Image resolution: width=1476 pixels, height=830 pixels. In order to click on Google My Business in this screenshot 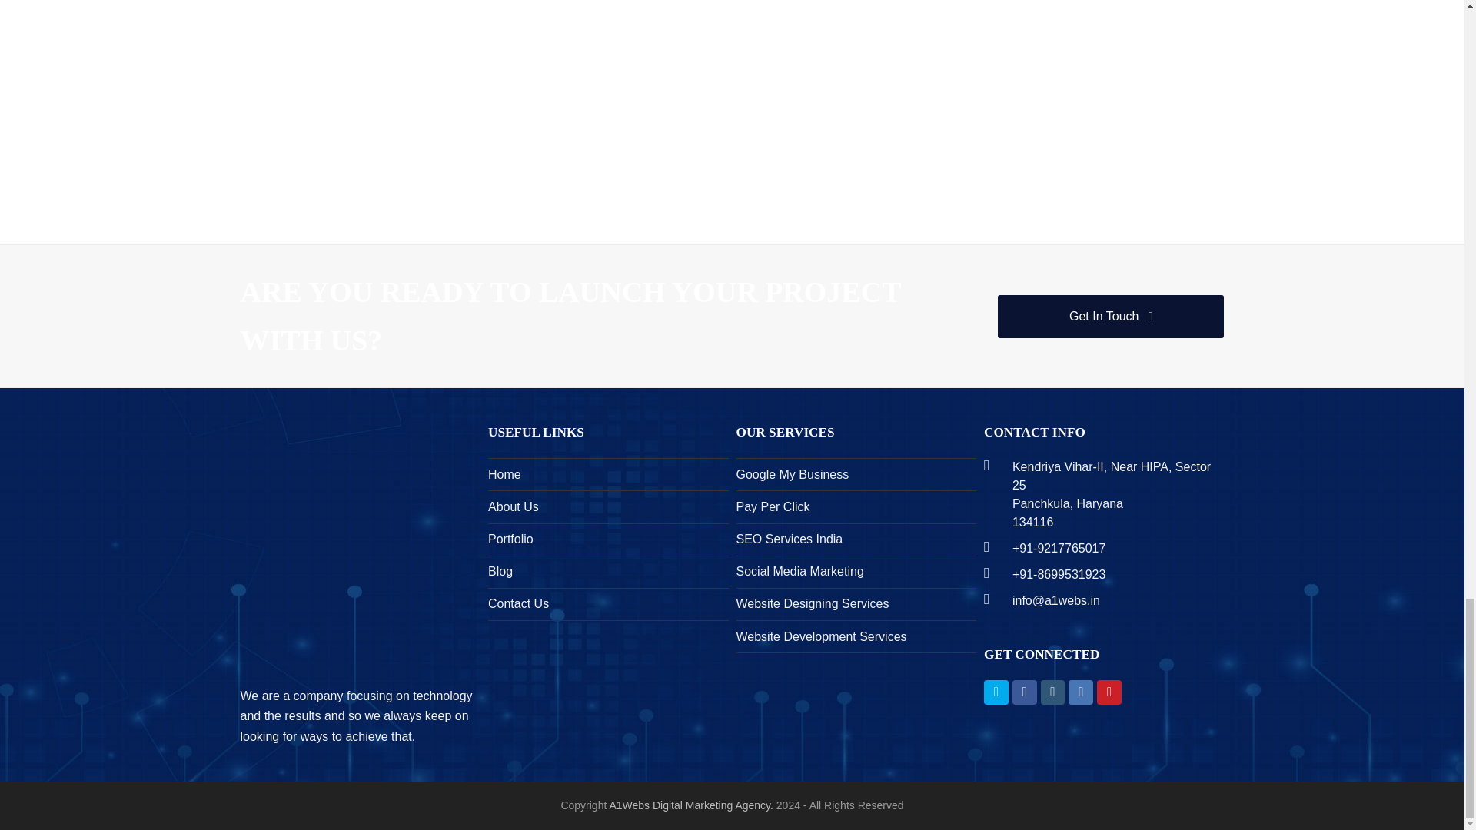, I will do `click(793, 475)`.